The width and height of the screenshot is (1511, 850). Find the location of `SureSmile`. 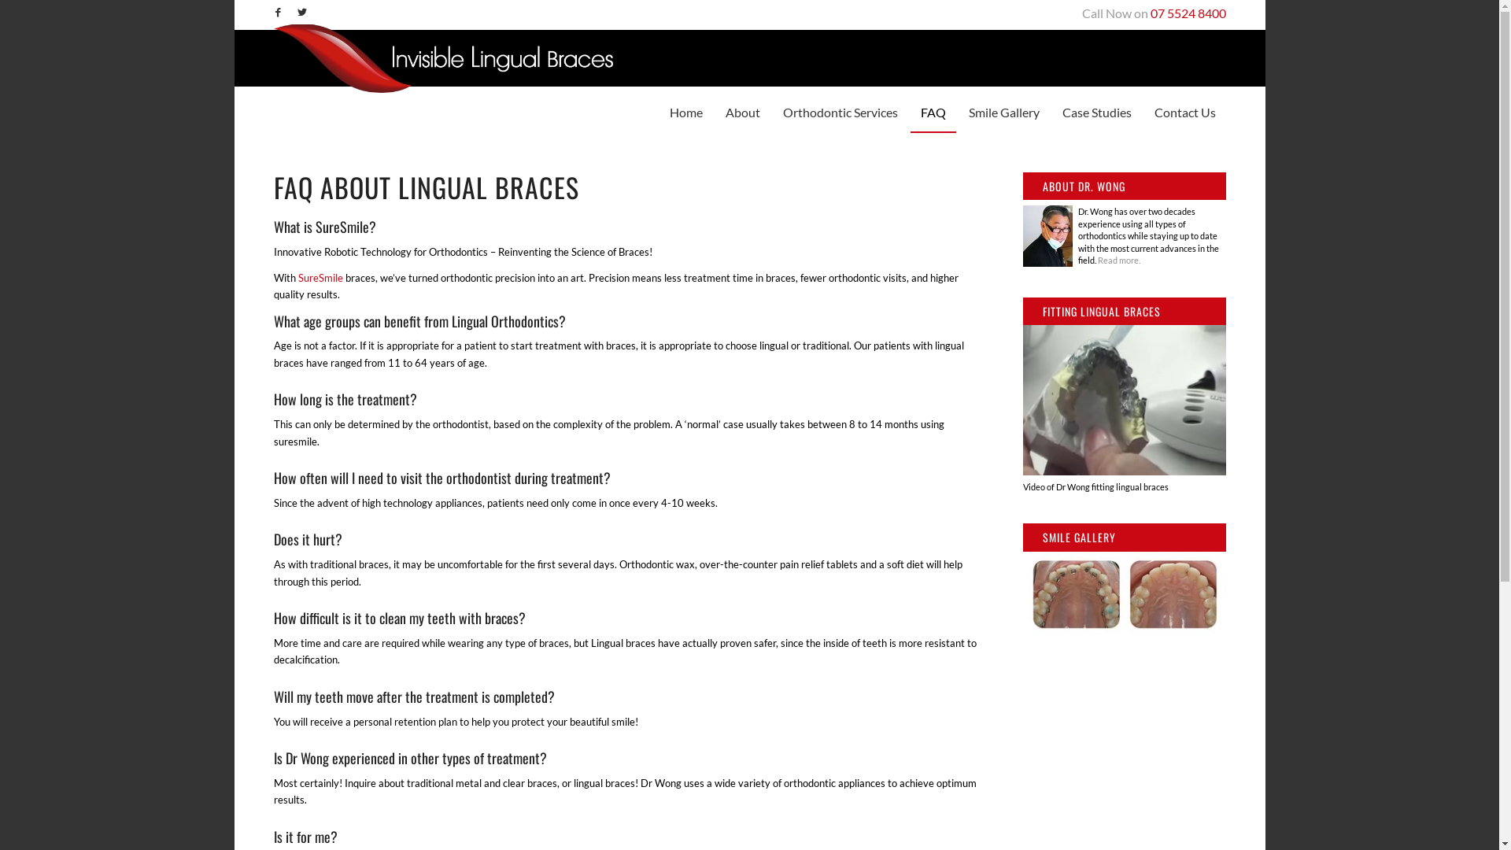

SureSmile is located at coordinates (320, 278).